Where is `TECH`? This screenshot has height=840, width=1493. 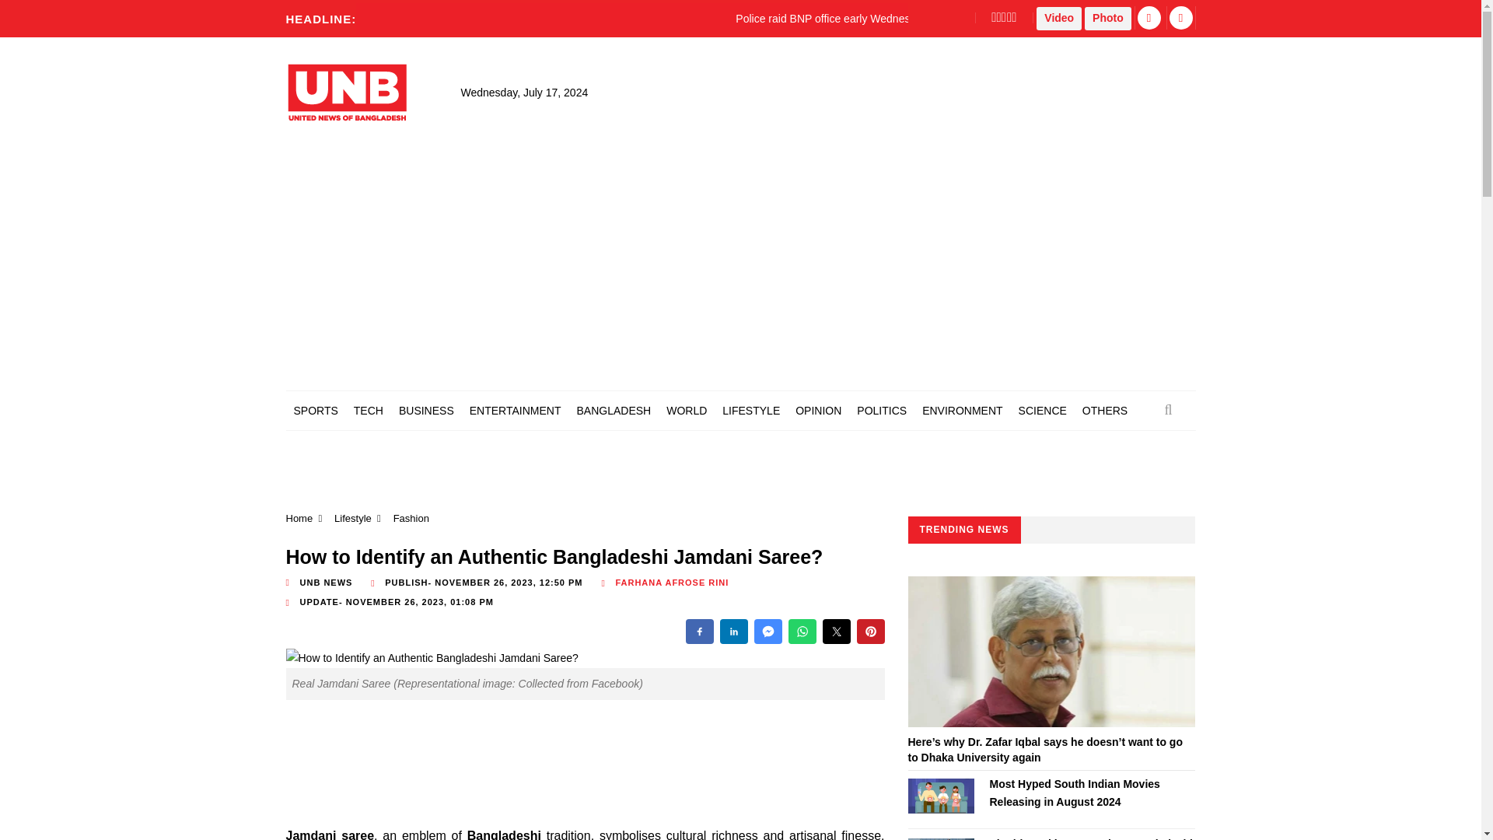 TECH is located at coordinates (369, 411).